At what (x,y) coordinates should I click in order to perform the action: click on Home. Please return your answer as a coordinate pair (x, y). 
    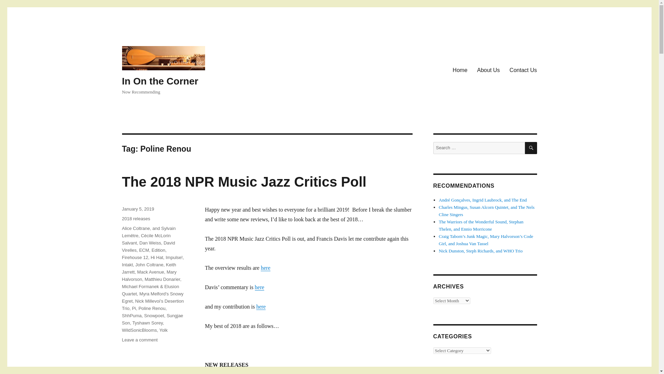
    Looking at the image, I should click on (460, 70).